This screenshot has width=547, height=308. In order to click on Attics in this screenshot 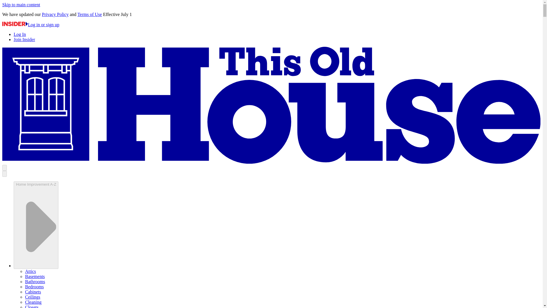, I will do `click(30, 271)`.